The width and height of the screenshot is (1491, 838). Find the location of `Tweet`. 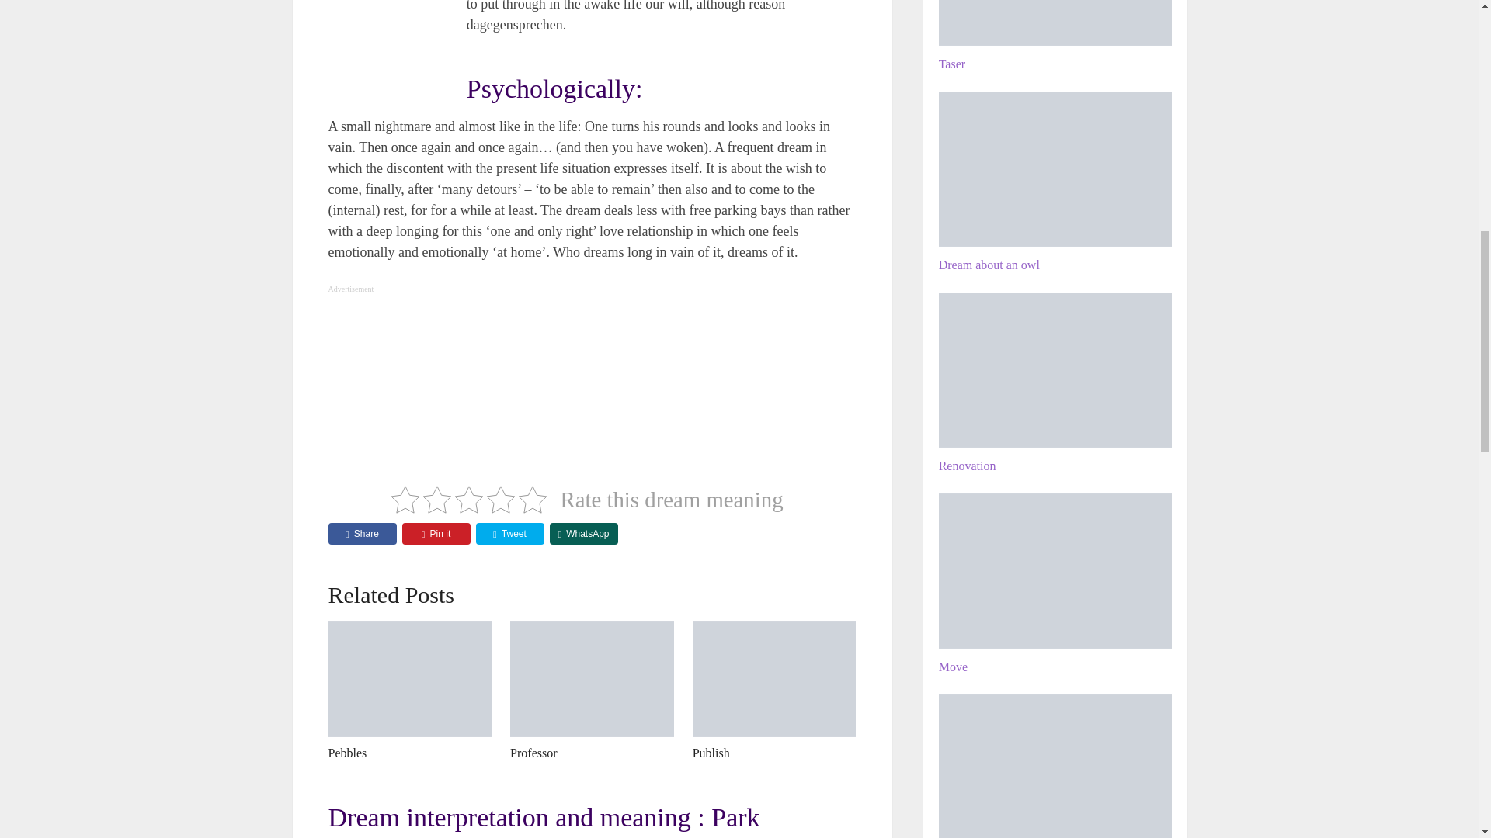

Tweet is located at coordinates (509, 534).